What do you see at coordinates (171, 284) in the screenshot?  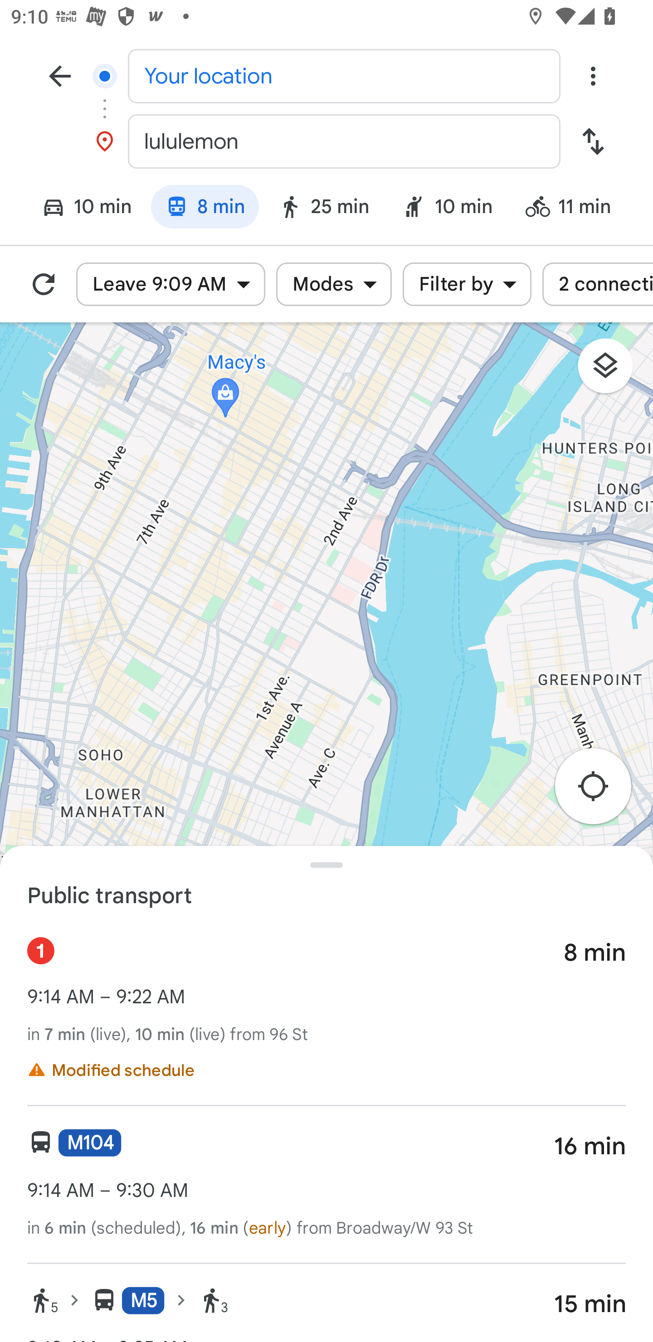 I see `Leave 9:09 AM` at bounding box center [171, 284].